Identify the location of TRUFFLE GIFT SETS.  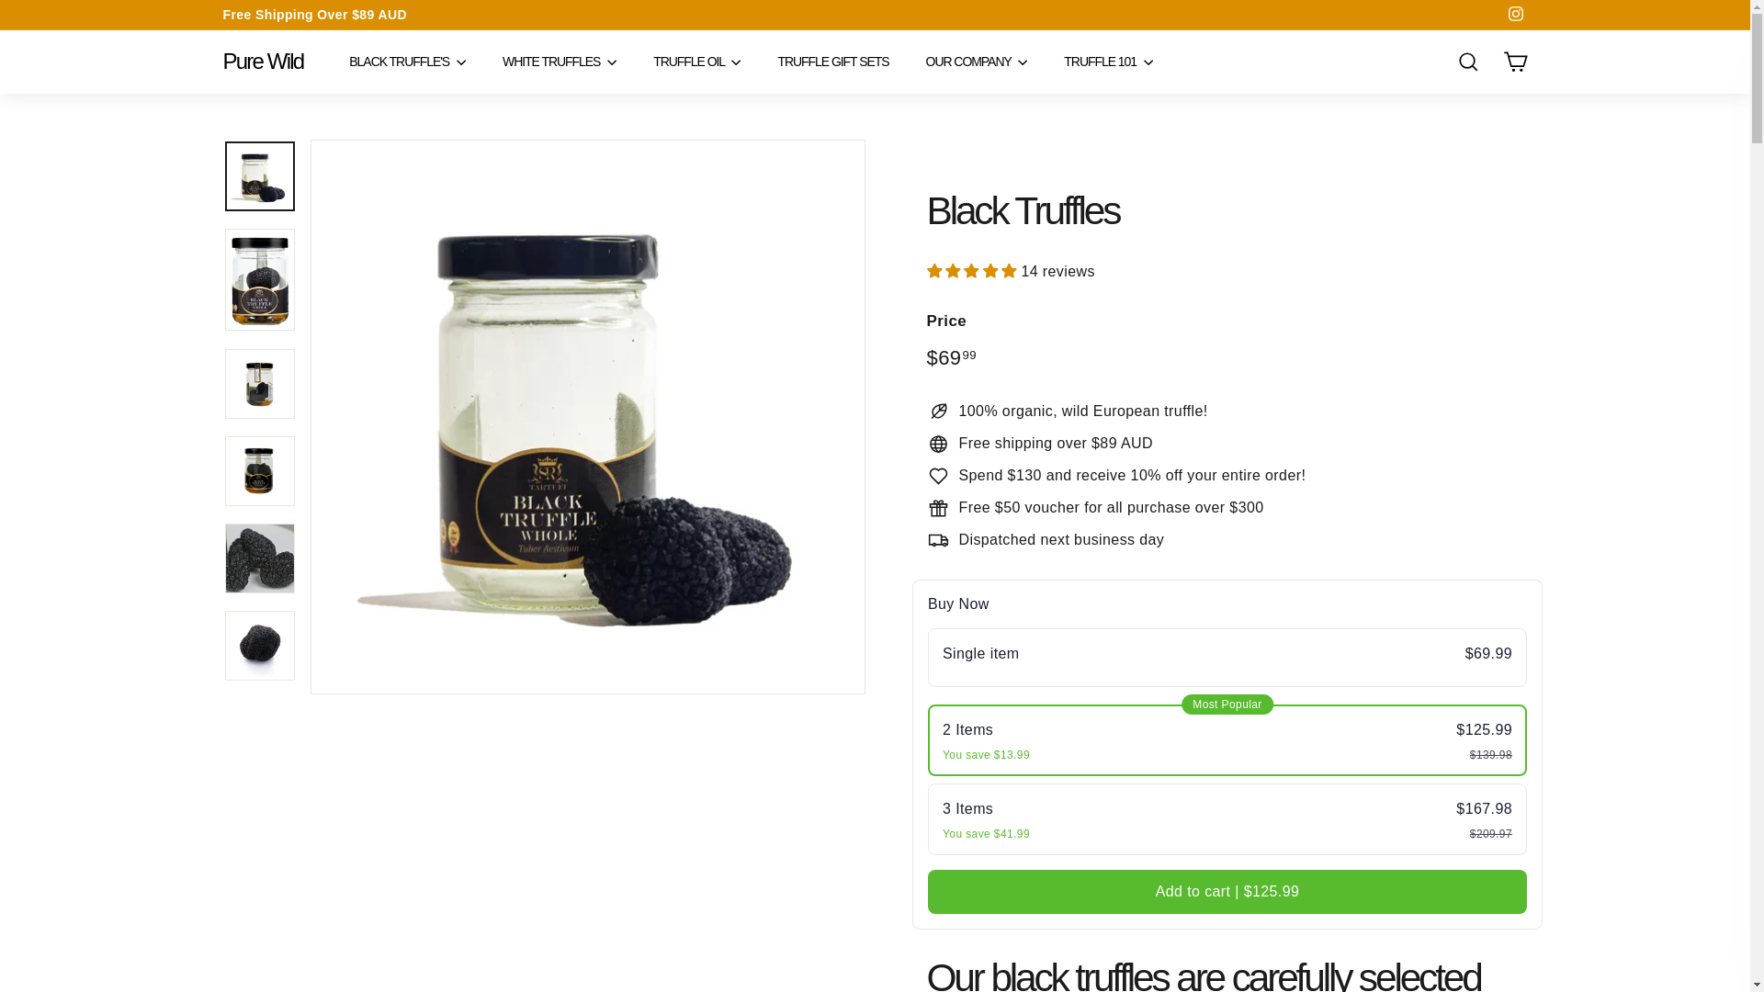
(832, 62).